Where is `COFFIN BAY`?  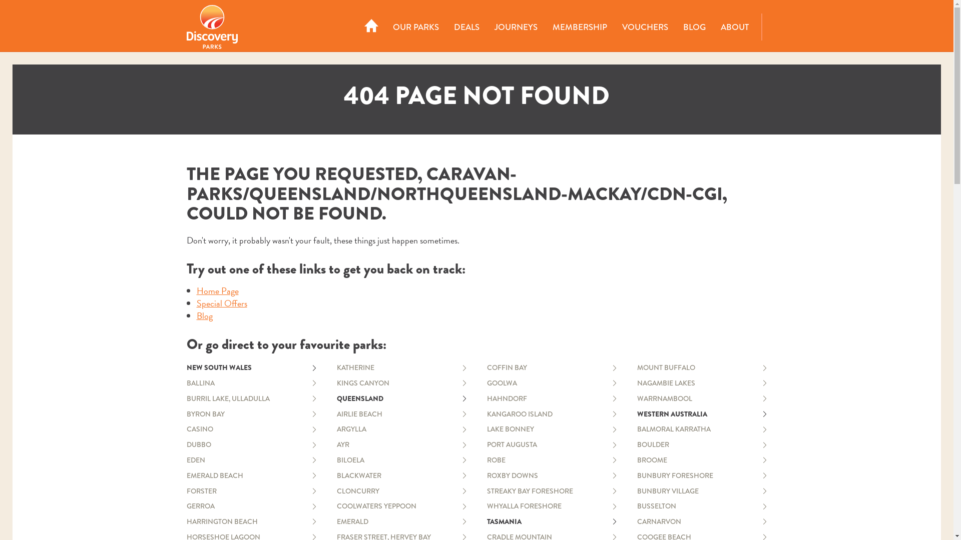
COFFIN BAY is located at coordinates (552, 368).